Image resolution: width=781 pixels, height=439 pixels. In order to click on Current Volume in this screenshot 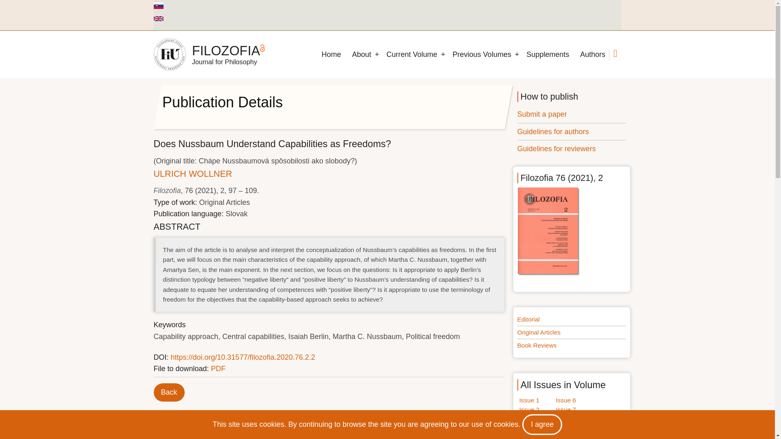, I will do `click(412, 54)`.